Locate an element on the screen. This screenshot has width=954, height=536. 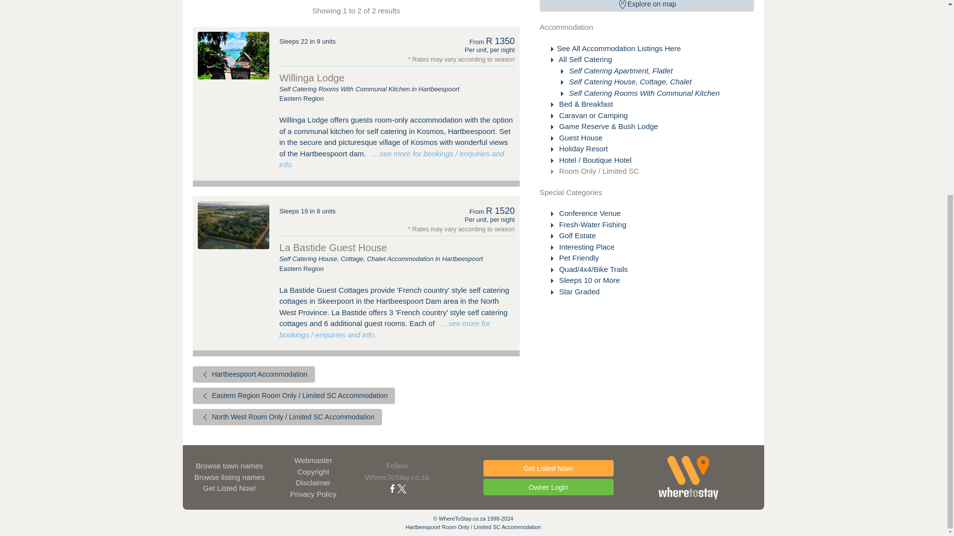
Interesting Place is located at coordinates (585, 247).